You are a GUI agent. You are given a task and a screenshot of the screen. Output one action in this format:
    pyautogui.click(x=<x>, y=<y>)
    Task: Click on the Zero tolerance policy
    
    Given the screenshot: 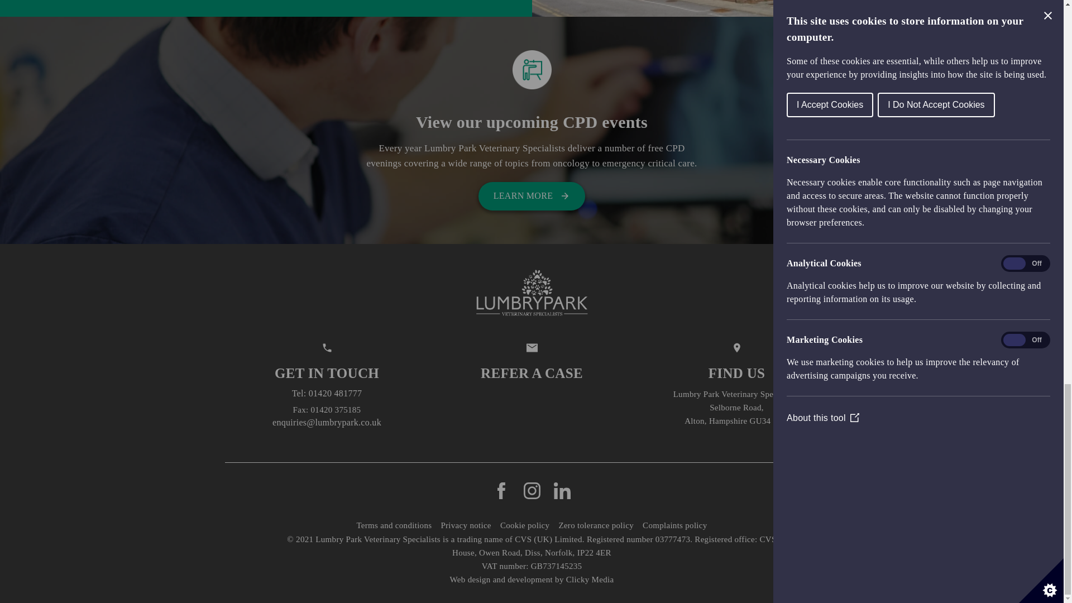 What is the action you would take?
    pyautogui.click(x=596, y=525)
    